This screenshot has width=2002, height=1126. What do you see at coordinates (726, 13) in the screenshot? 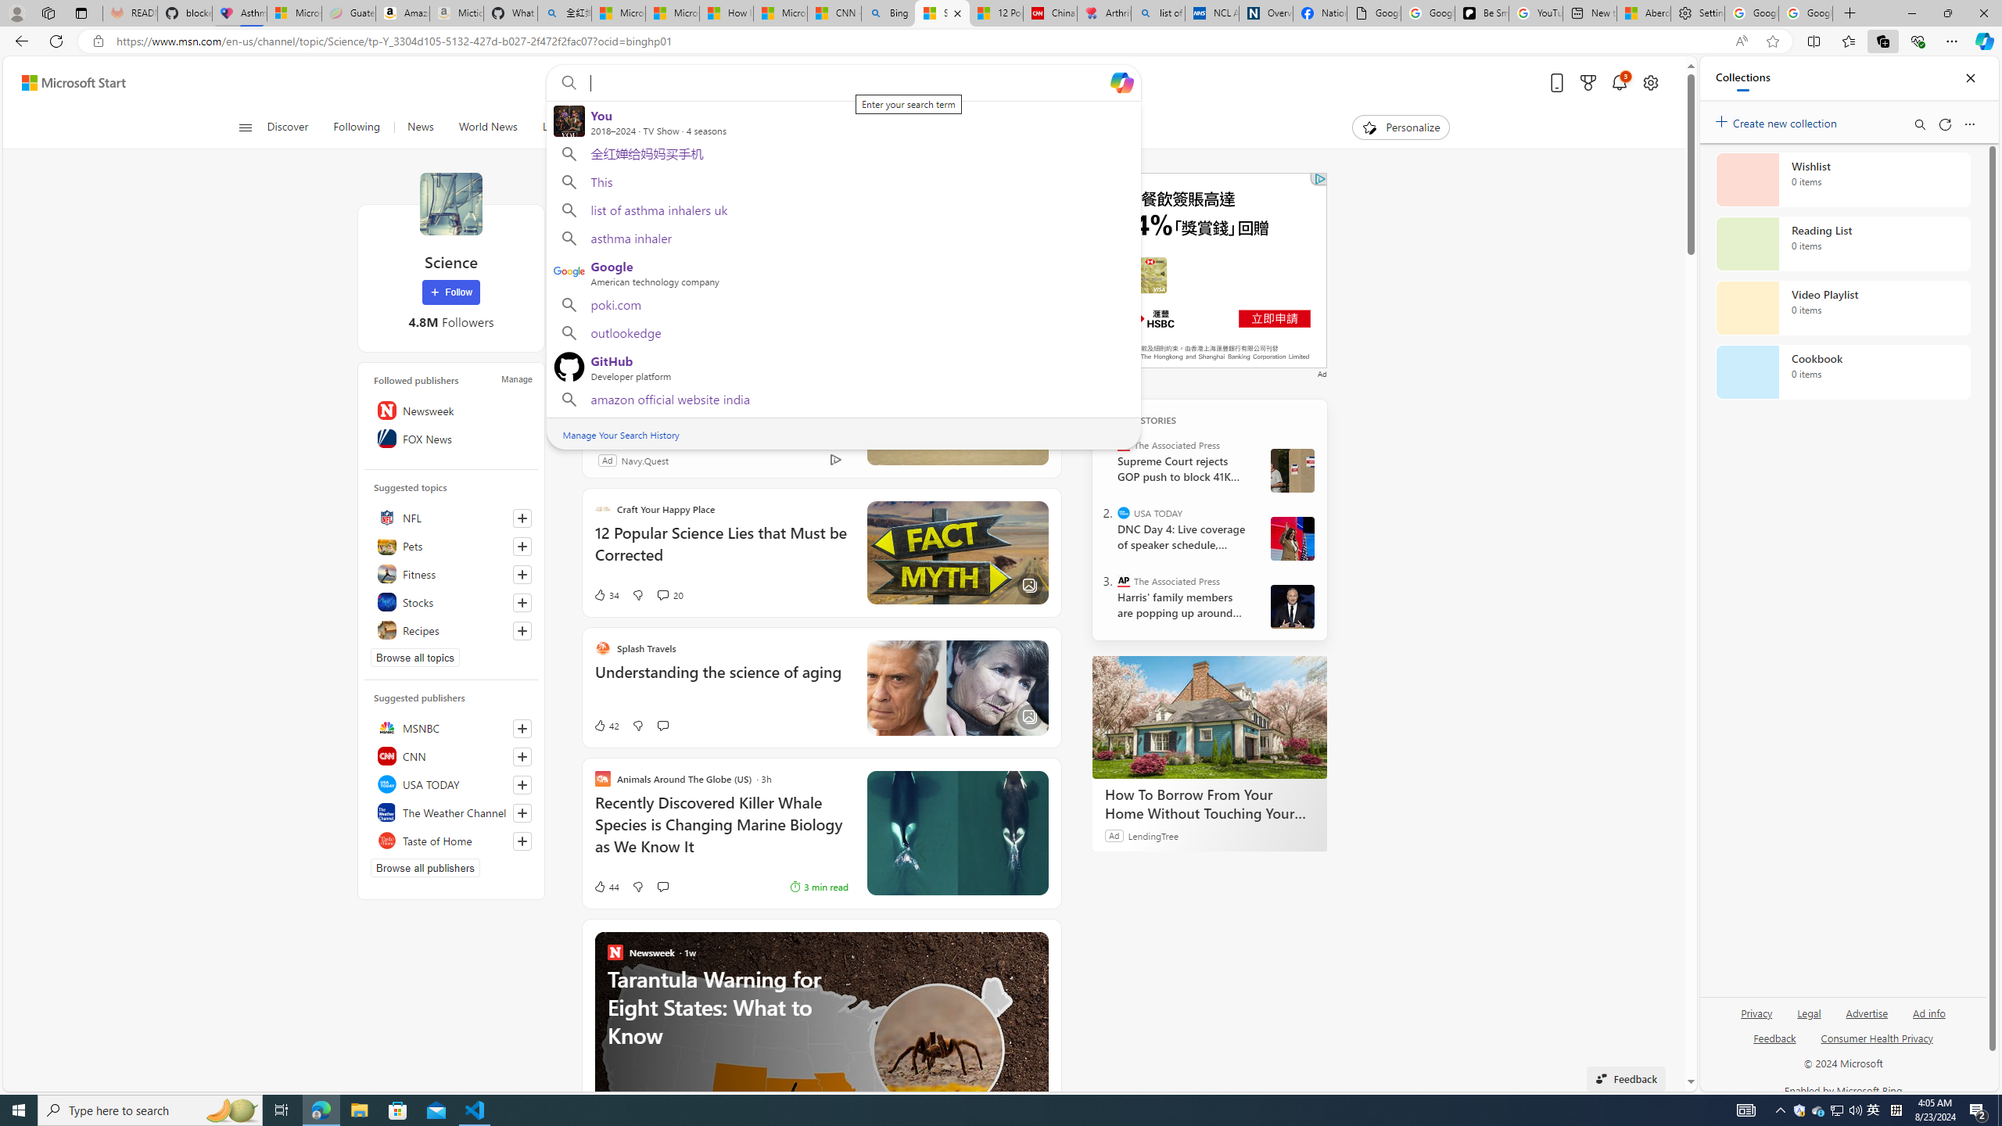
I see `How I Got Rid of Microsoft Edge's Unnecessary Features` at bounding box center [726, 13].